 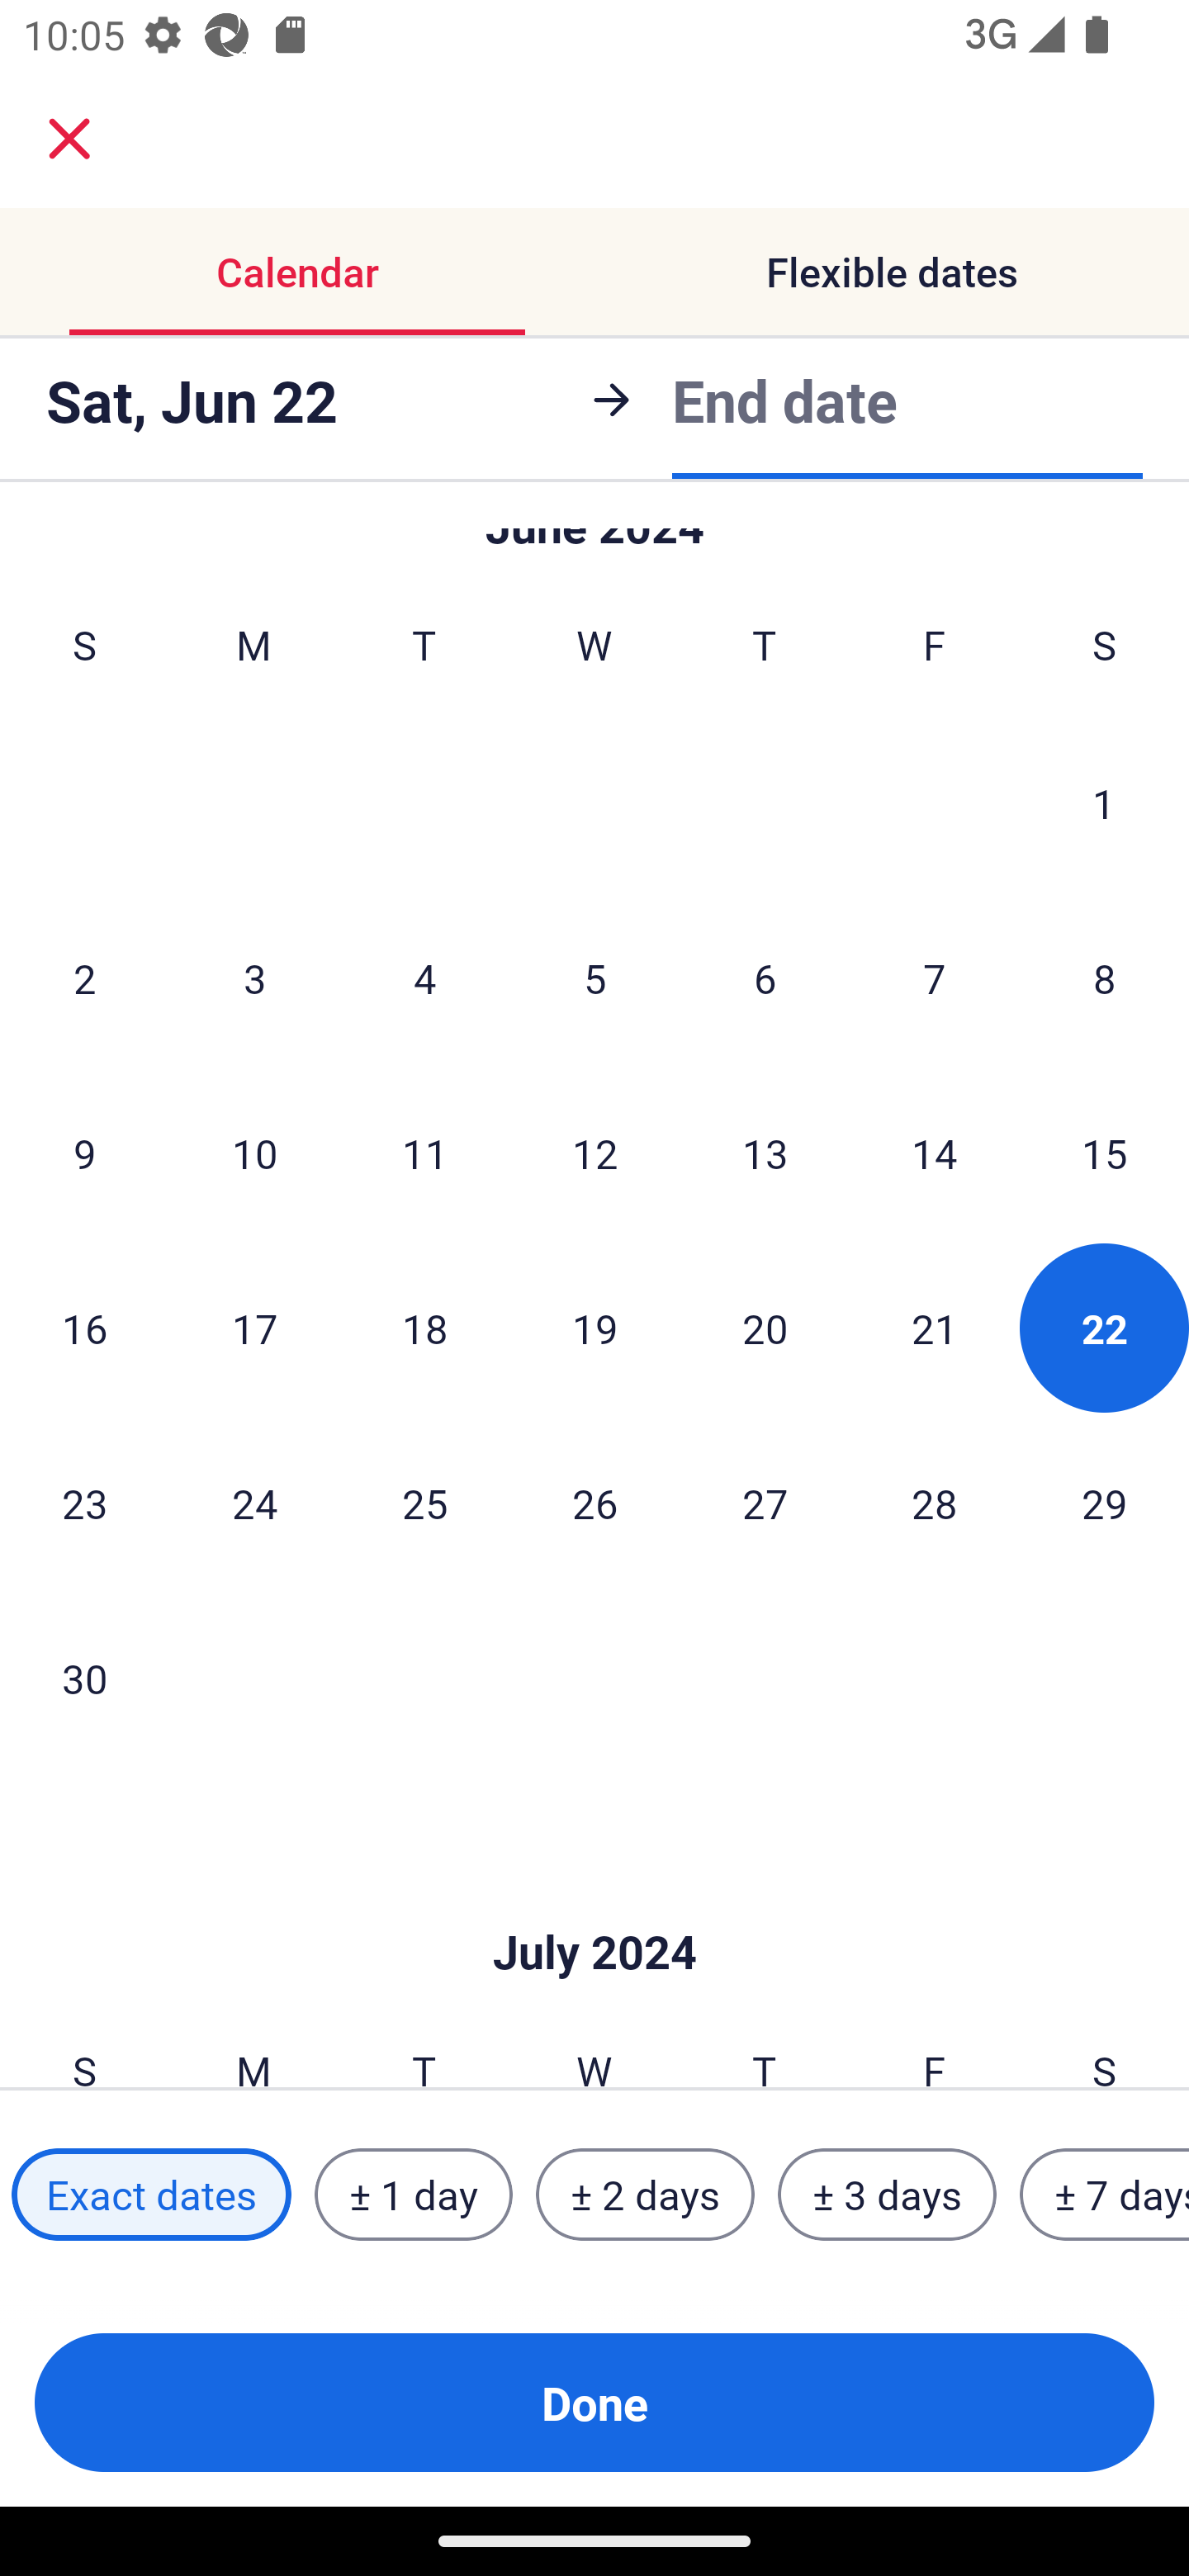 I want to click on 12 Wednesday, June 12, 2024, so click(x=594, y=1153).